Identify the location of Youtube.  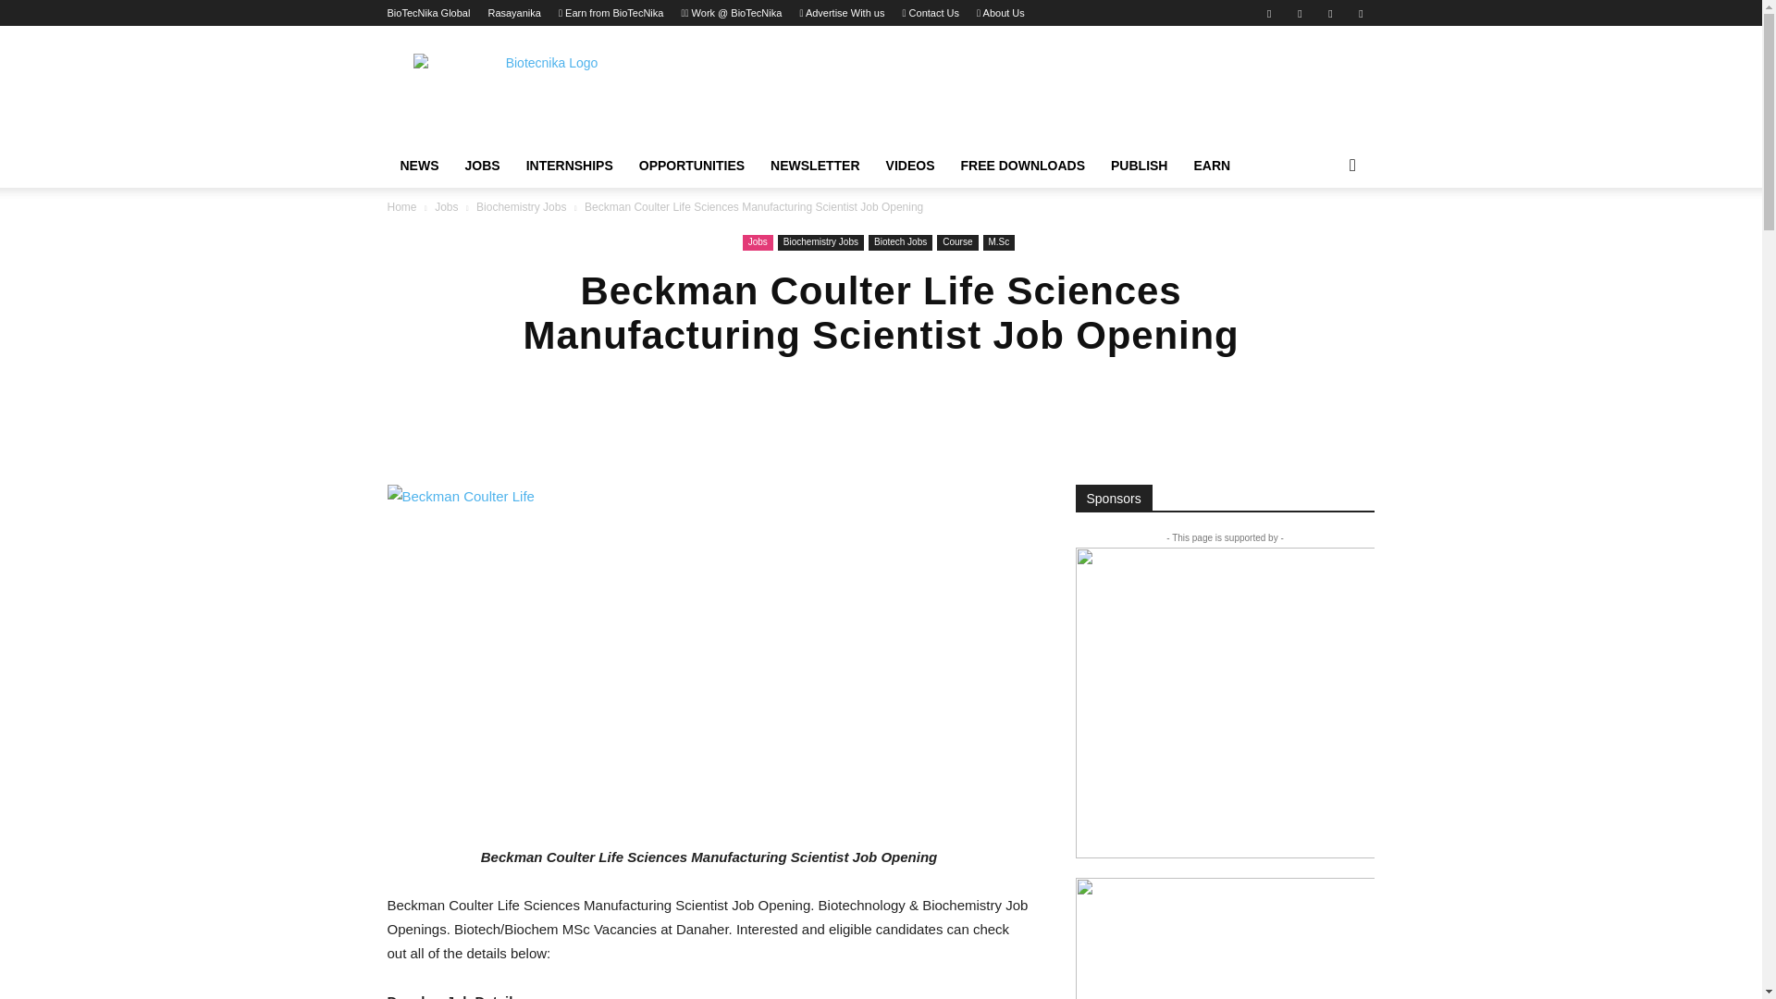
(1360, 13).